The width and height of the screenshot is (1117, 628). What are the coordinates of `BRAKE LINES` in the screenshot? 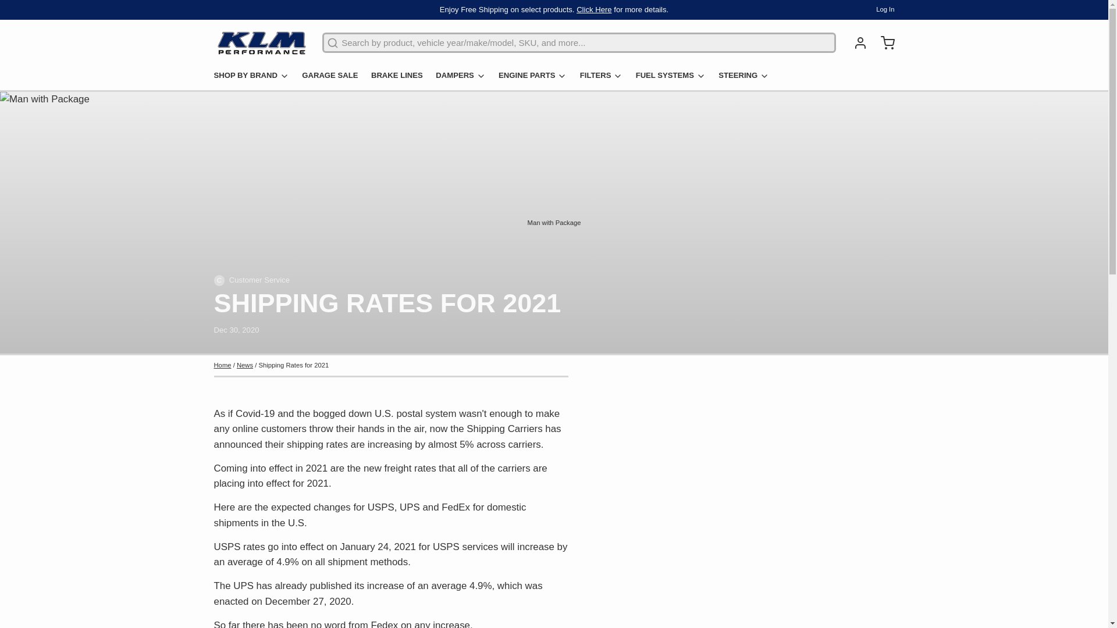 It's located at (401, 78).